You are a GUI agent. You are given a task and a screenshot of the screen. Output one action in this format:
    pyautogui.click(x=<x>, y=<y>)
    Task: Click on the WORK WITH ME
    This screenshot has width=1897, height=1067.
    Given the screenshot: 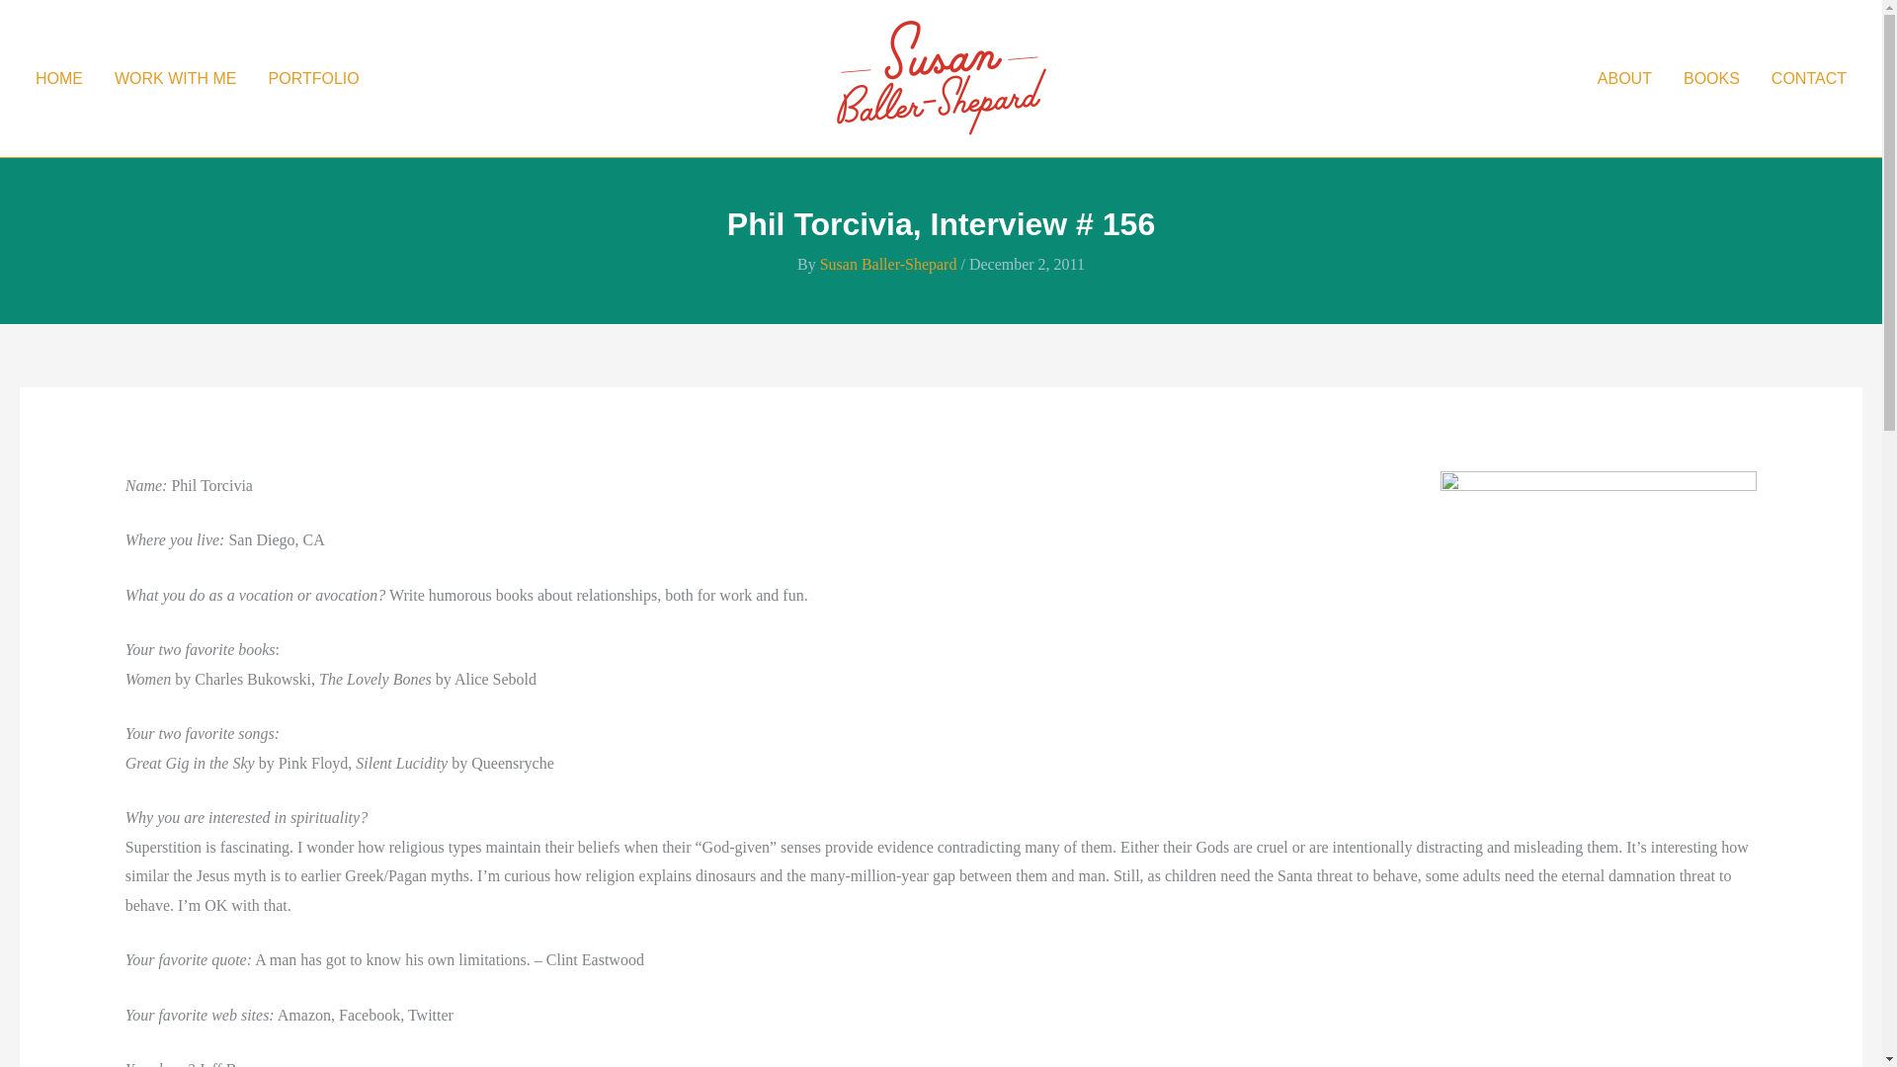 What is the action you would take?
    pyautogui.click(x=175, y=78)
    